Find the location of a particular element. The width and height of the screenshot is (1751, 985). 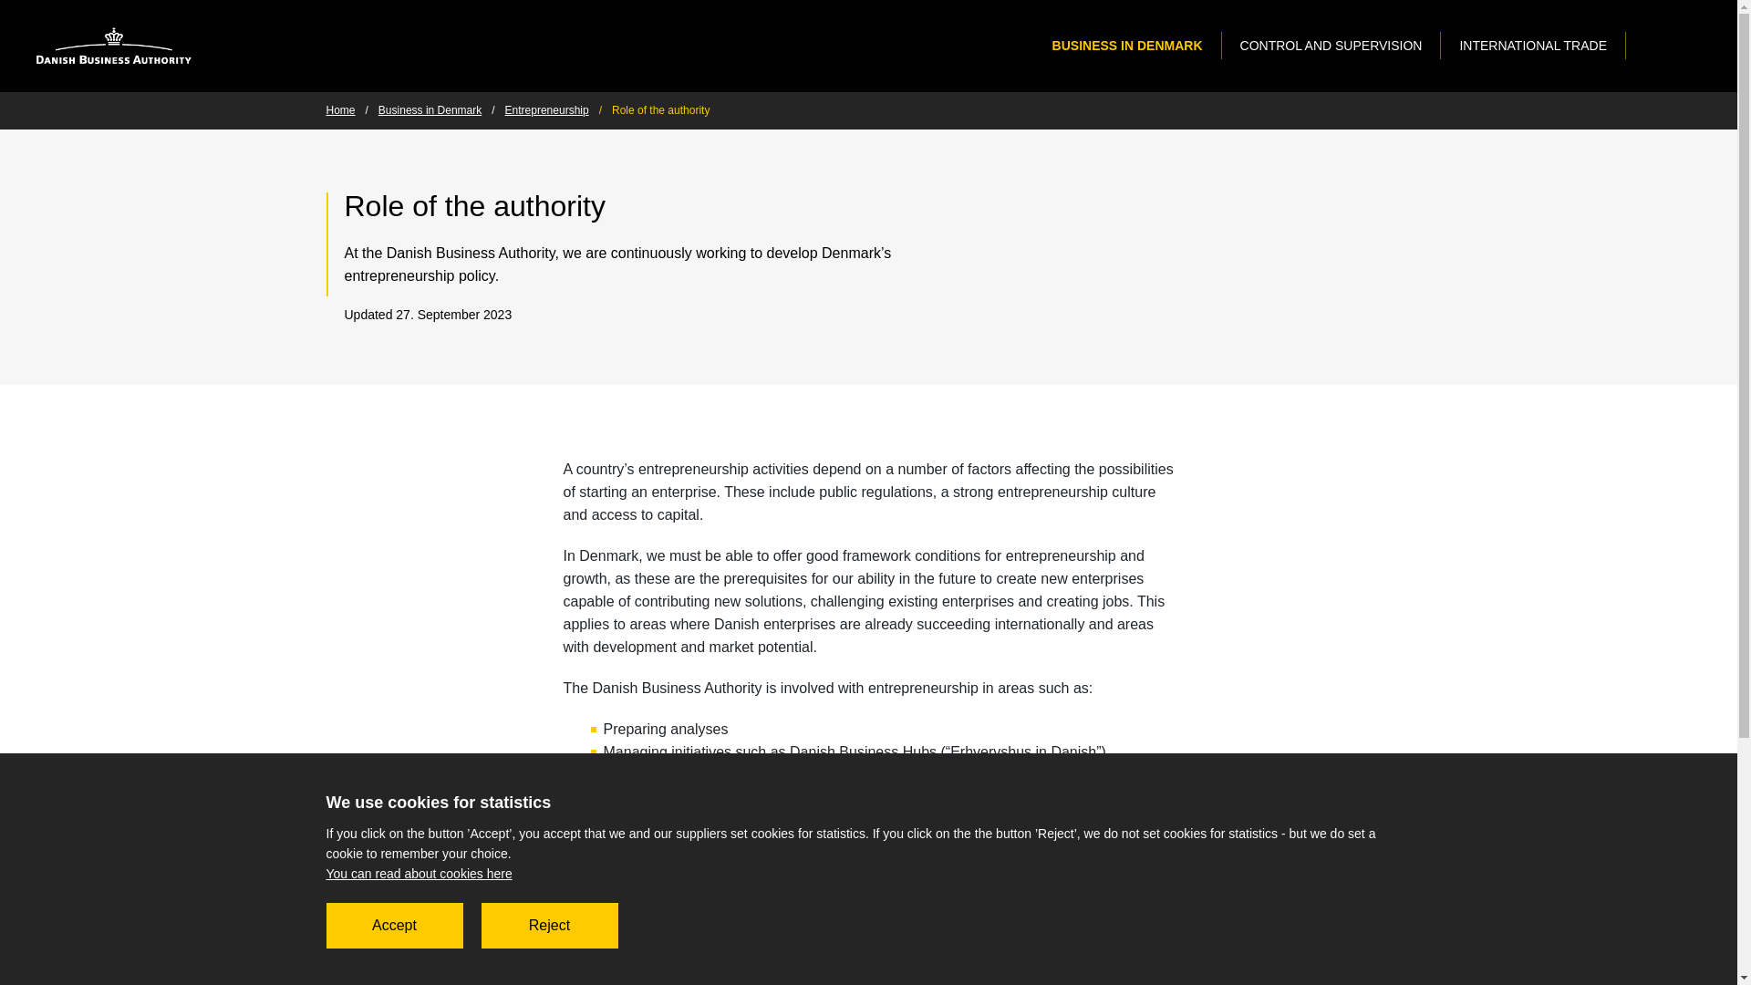

Business in Denmark is located at coordinates (430, 109).